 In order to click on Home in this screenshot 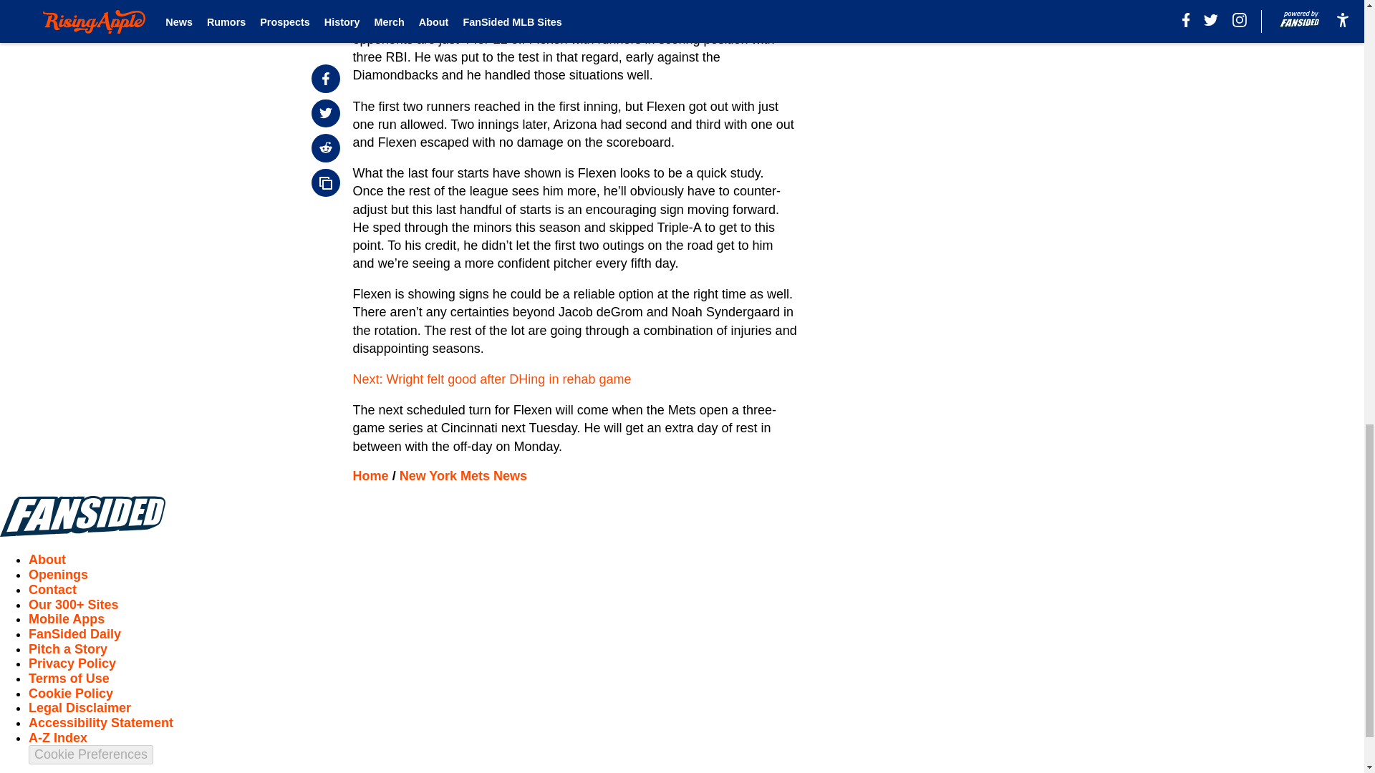, I will do `click(371, 475)`.